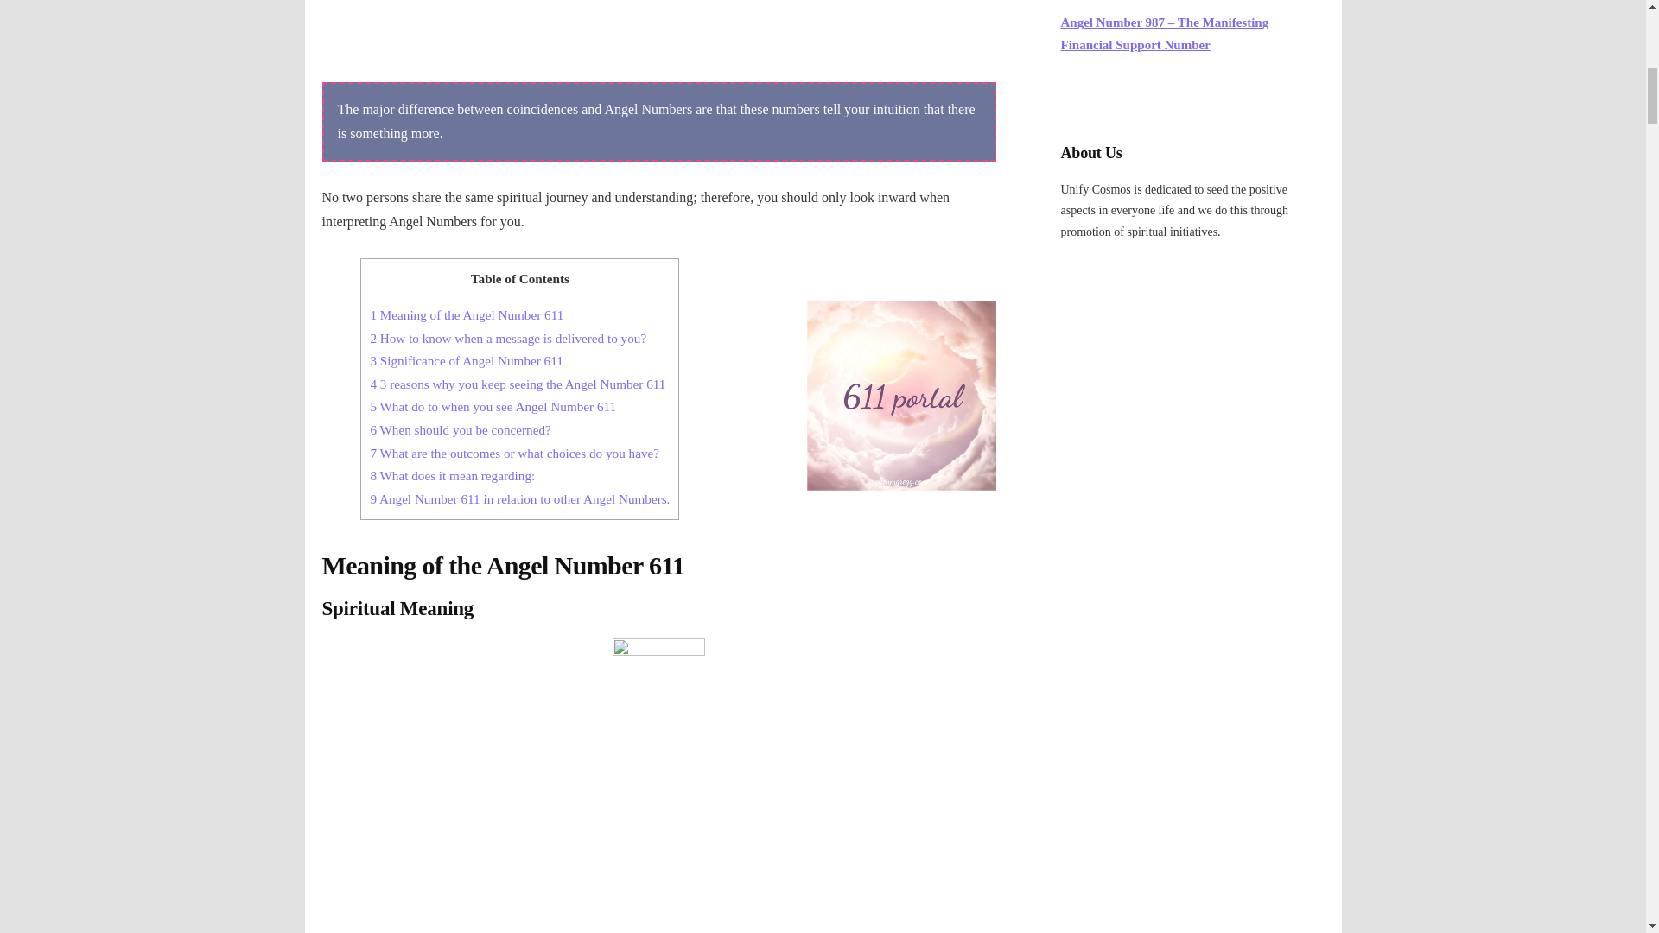 The image size is (1659, 933). What do you see at coordinates (520, 499) in the screenshot?
I see `9 Angel Number 611 in relation to other Angel Numbers.` at bounding box center [520, 499].